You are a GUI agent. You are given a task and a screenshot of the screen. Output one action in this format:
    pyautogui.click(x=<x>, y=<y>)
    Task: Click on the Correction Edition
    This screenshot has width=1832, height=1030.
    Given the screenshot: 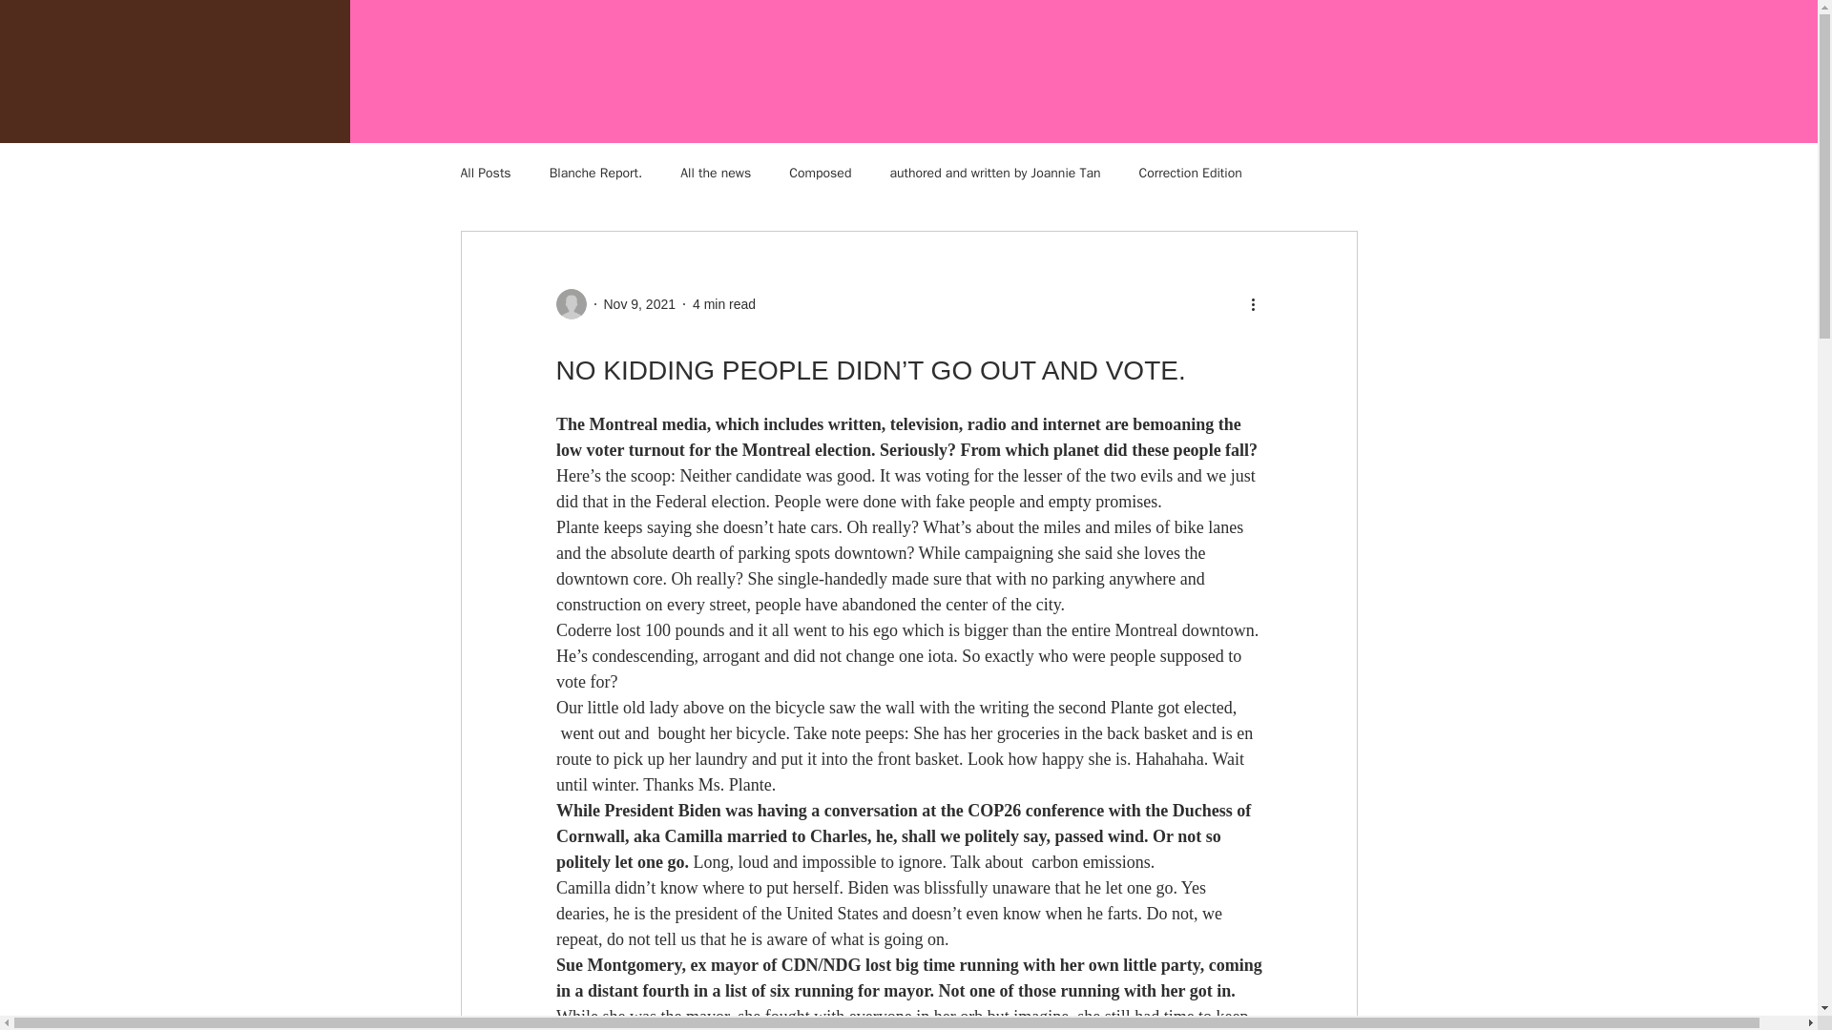 What is the action you would take?
    pyautogui.click(x=1191, y=174)
    